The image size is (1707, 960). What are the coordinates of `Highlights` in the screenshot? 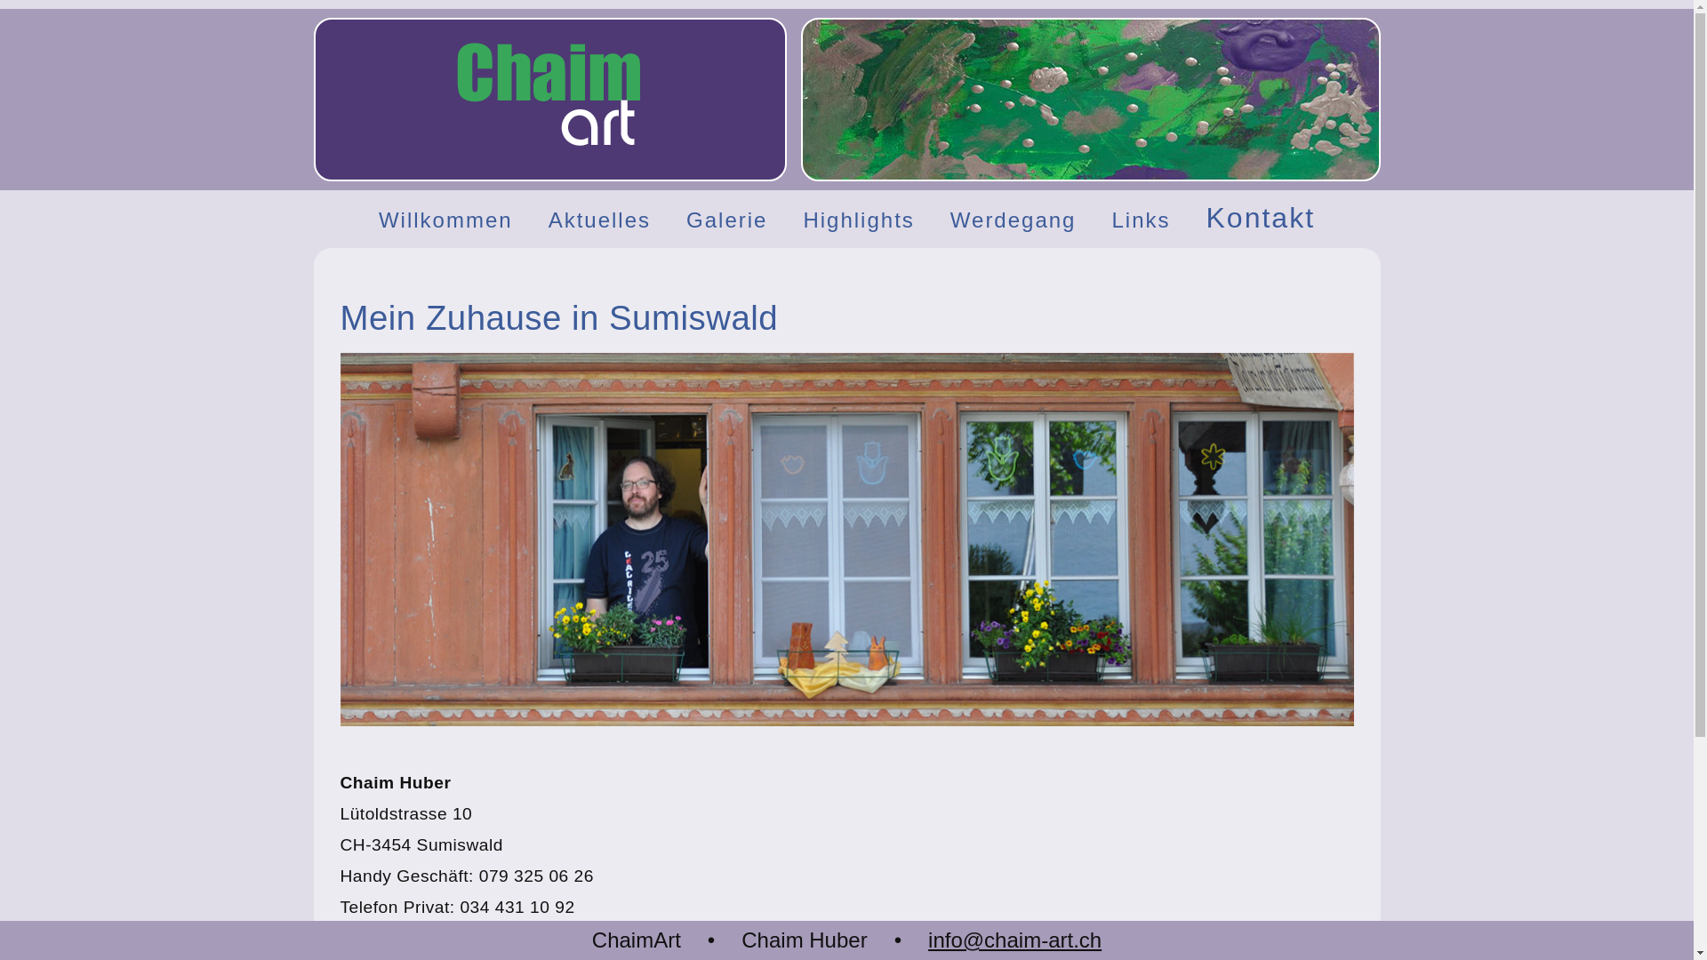 It's located at (859, 219).